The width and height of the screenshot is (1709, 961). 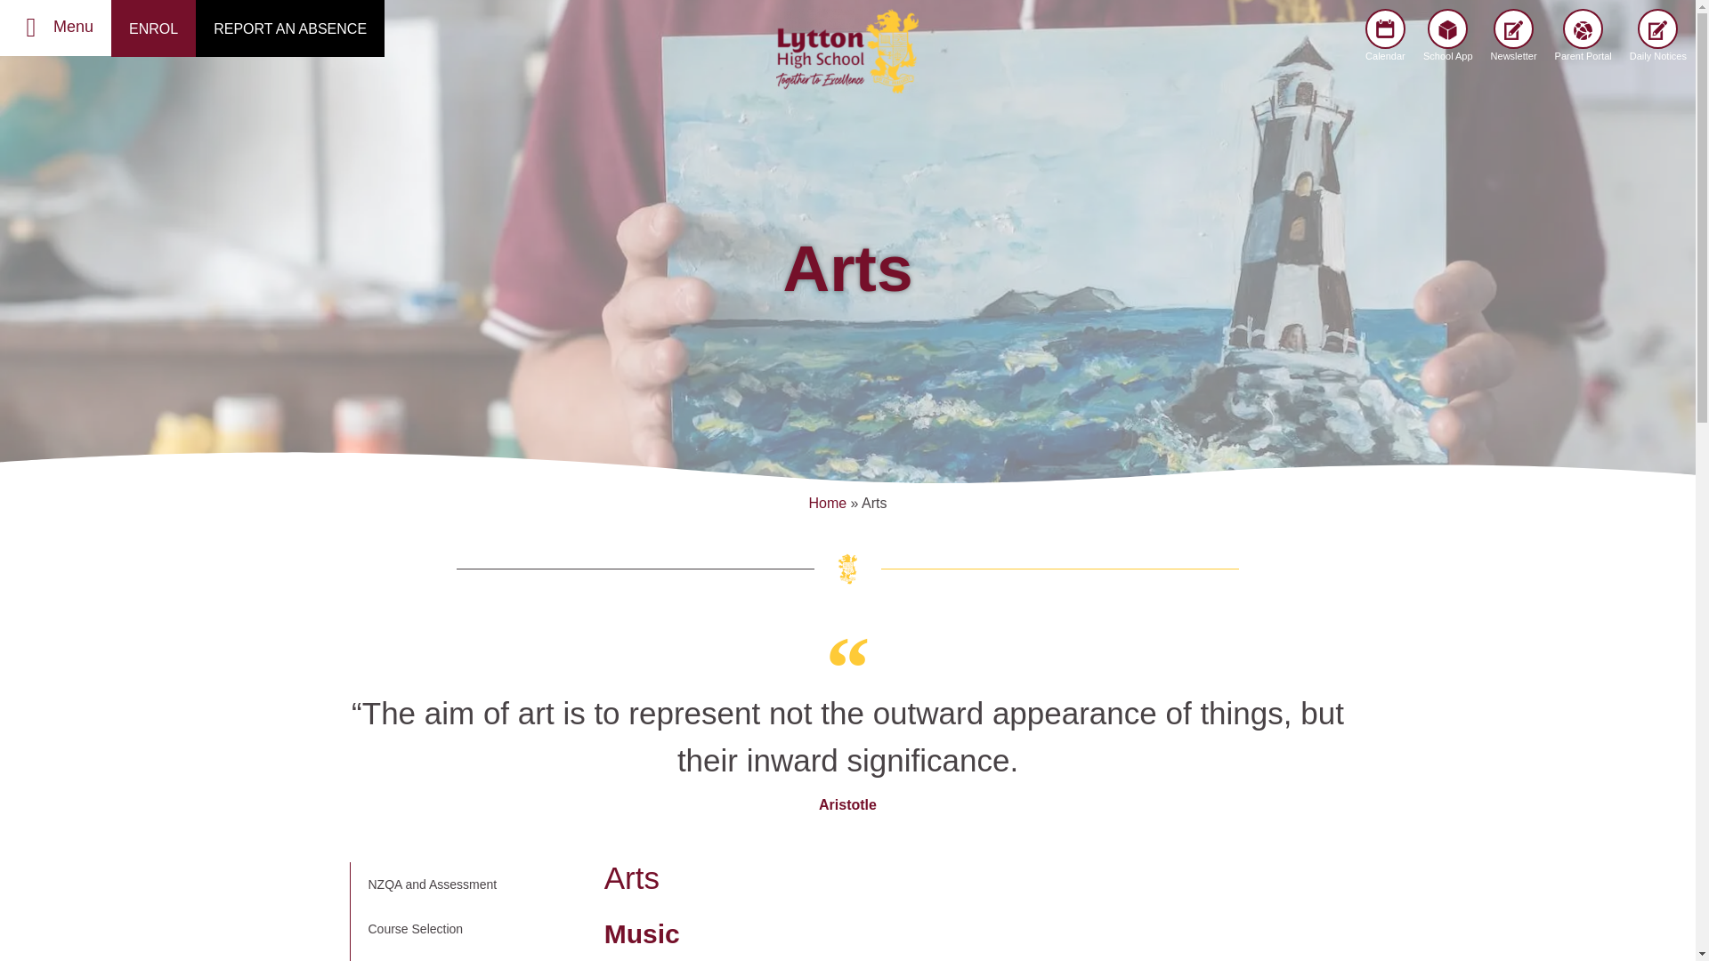 I want to click on Menu, so click(x=73, y=27).